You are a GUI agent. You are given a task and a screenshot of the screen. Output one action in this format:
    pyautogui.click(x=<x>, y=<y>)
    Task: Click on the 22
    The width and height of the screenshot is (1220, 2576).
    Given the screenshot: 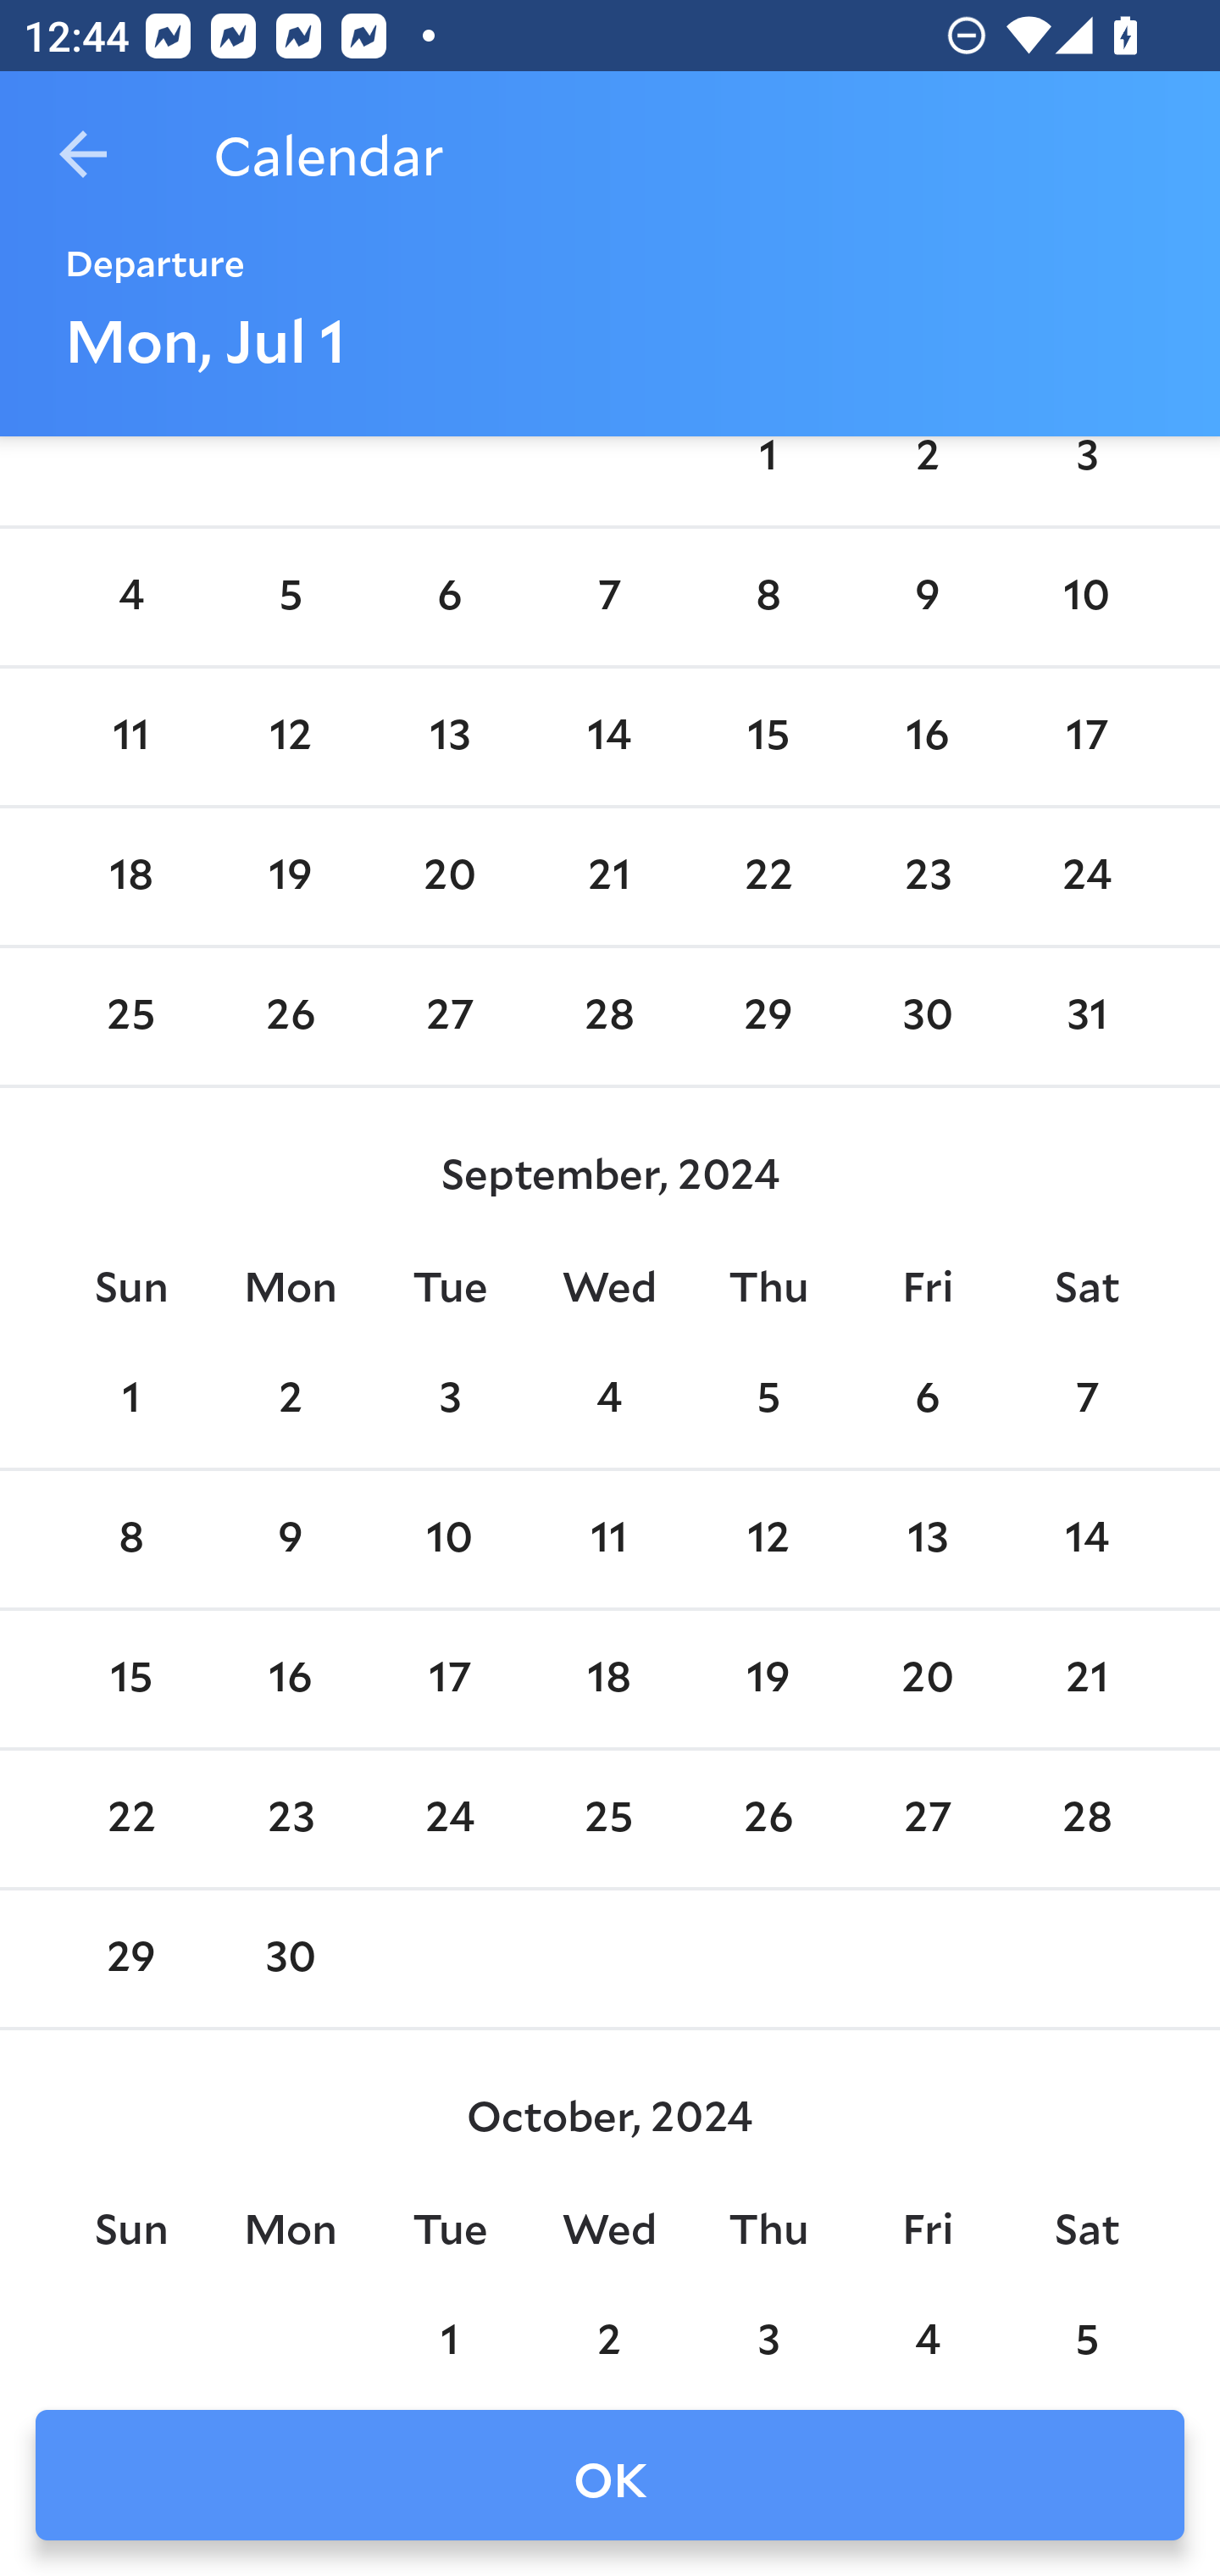 What is the action you would take?
    pyautogui.click(x=768, y=875)
    